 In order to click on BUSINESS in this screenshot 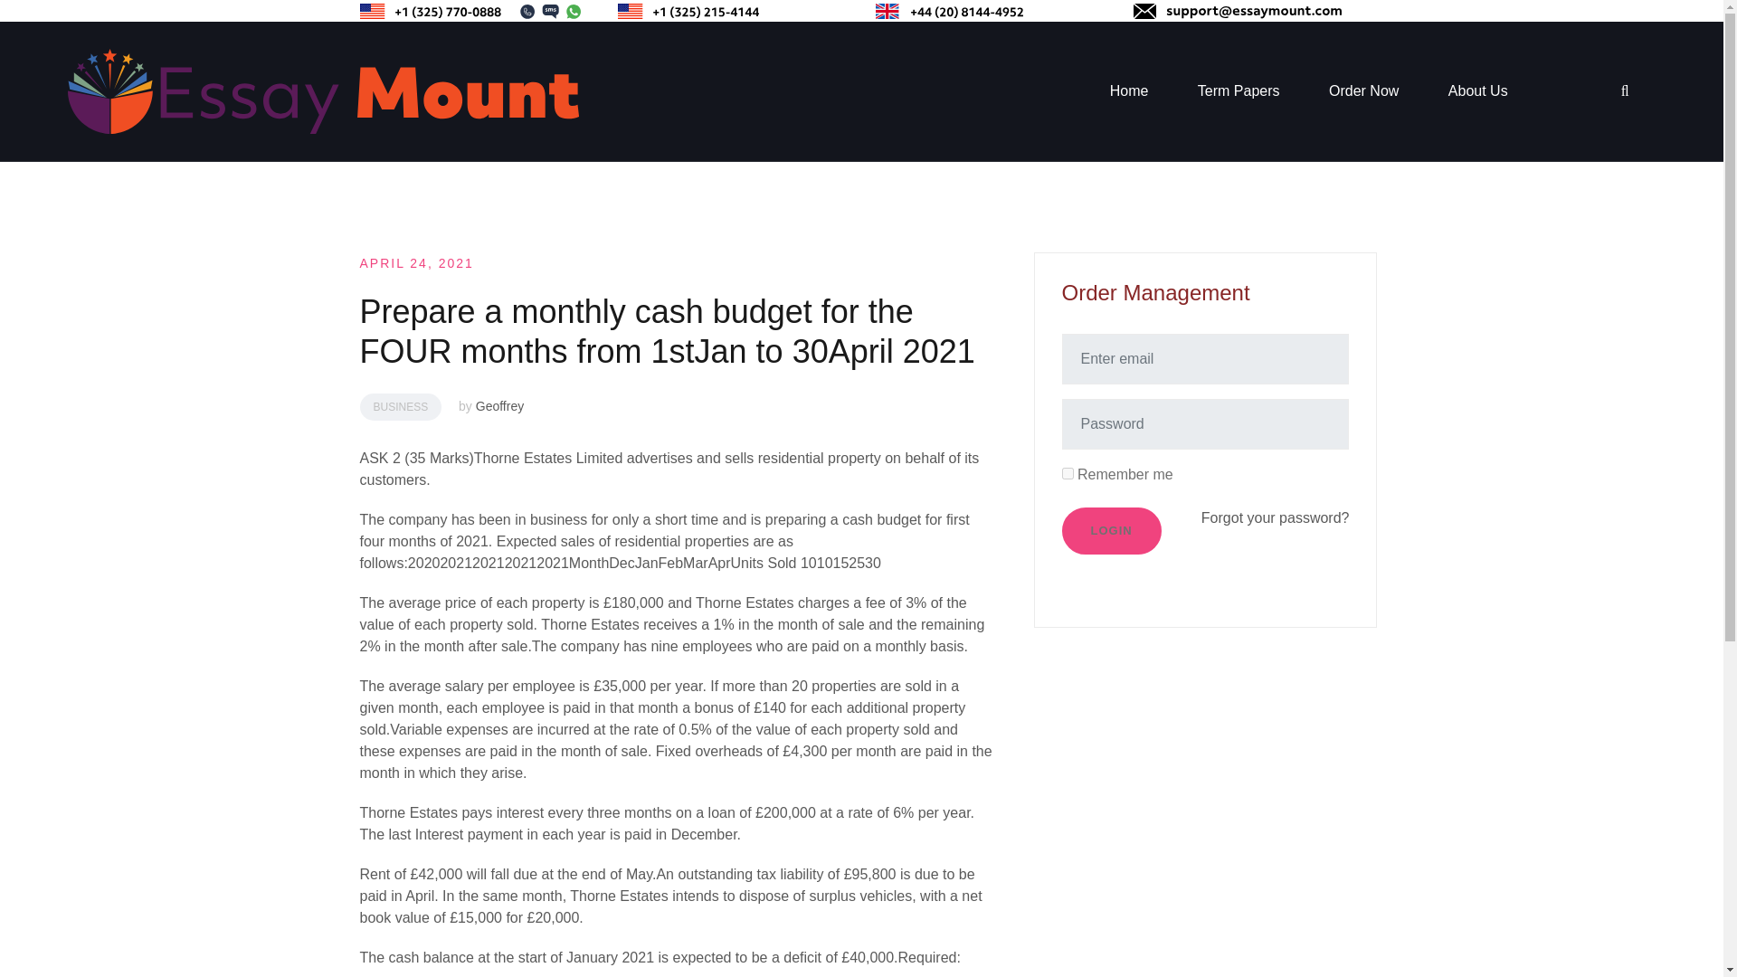, I will do `click(401, 407)`.